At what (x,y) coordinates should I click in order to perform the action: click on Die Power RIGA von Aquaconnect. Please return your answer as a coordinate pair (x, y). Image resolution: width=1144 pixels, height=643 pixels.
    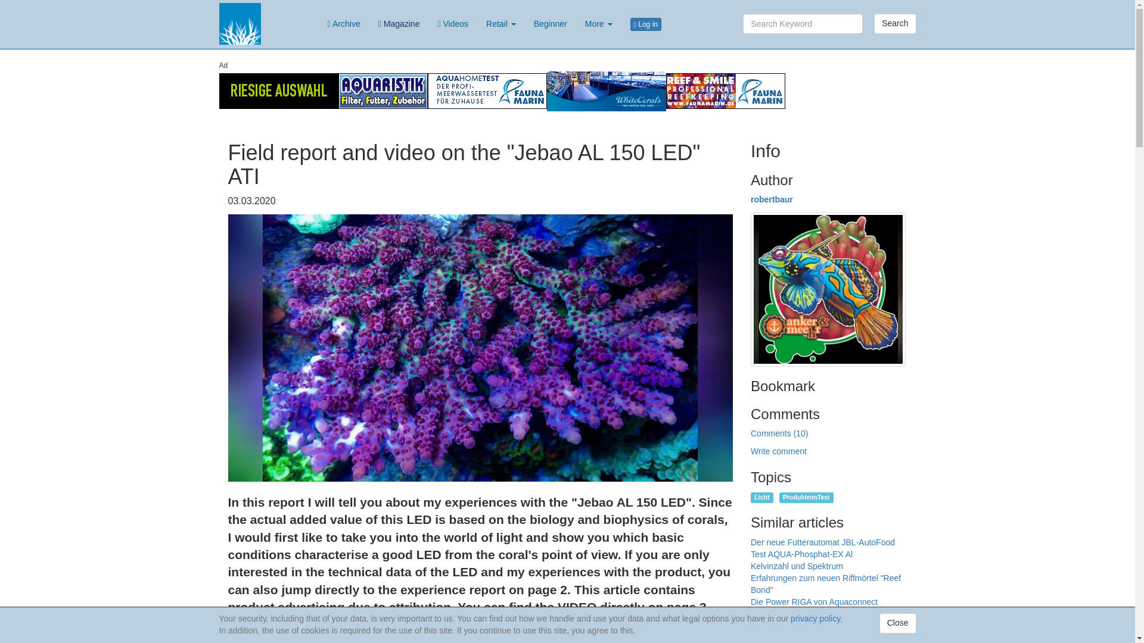
    Looking at the image, I should click on (814, 602).